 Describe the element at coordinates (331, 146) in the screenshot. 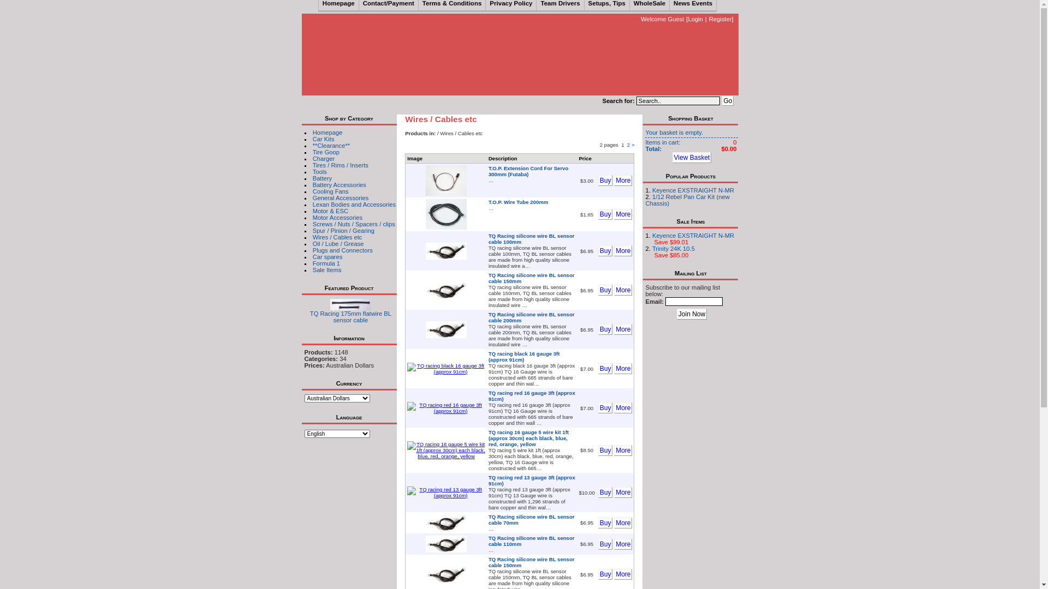

I see `**Clearance**` at that location.